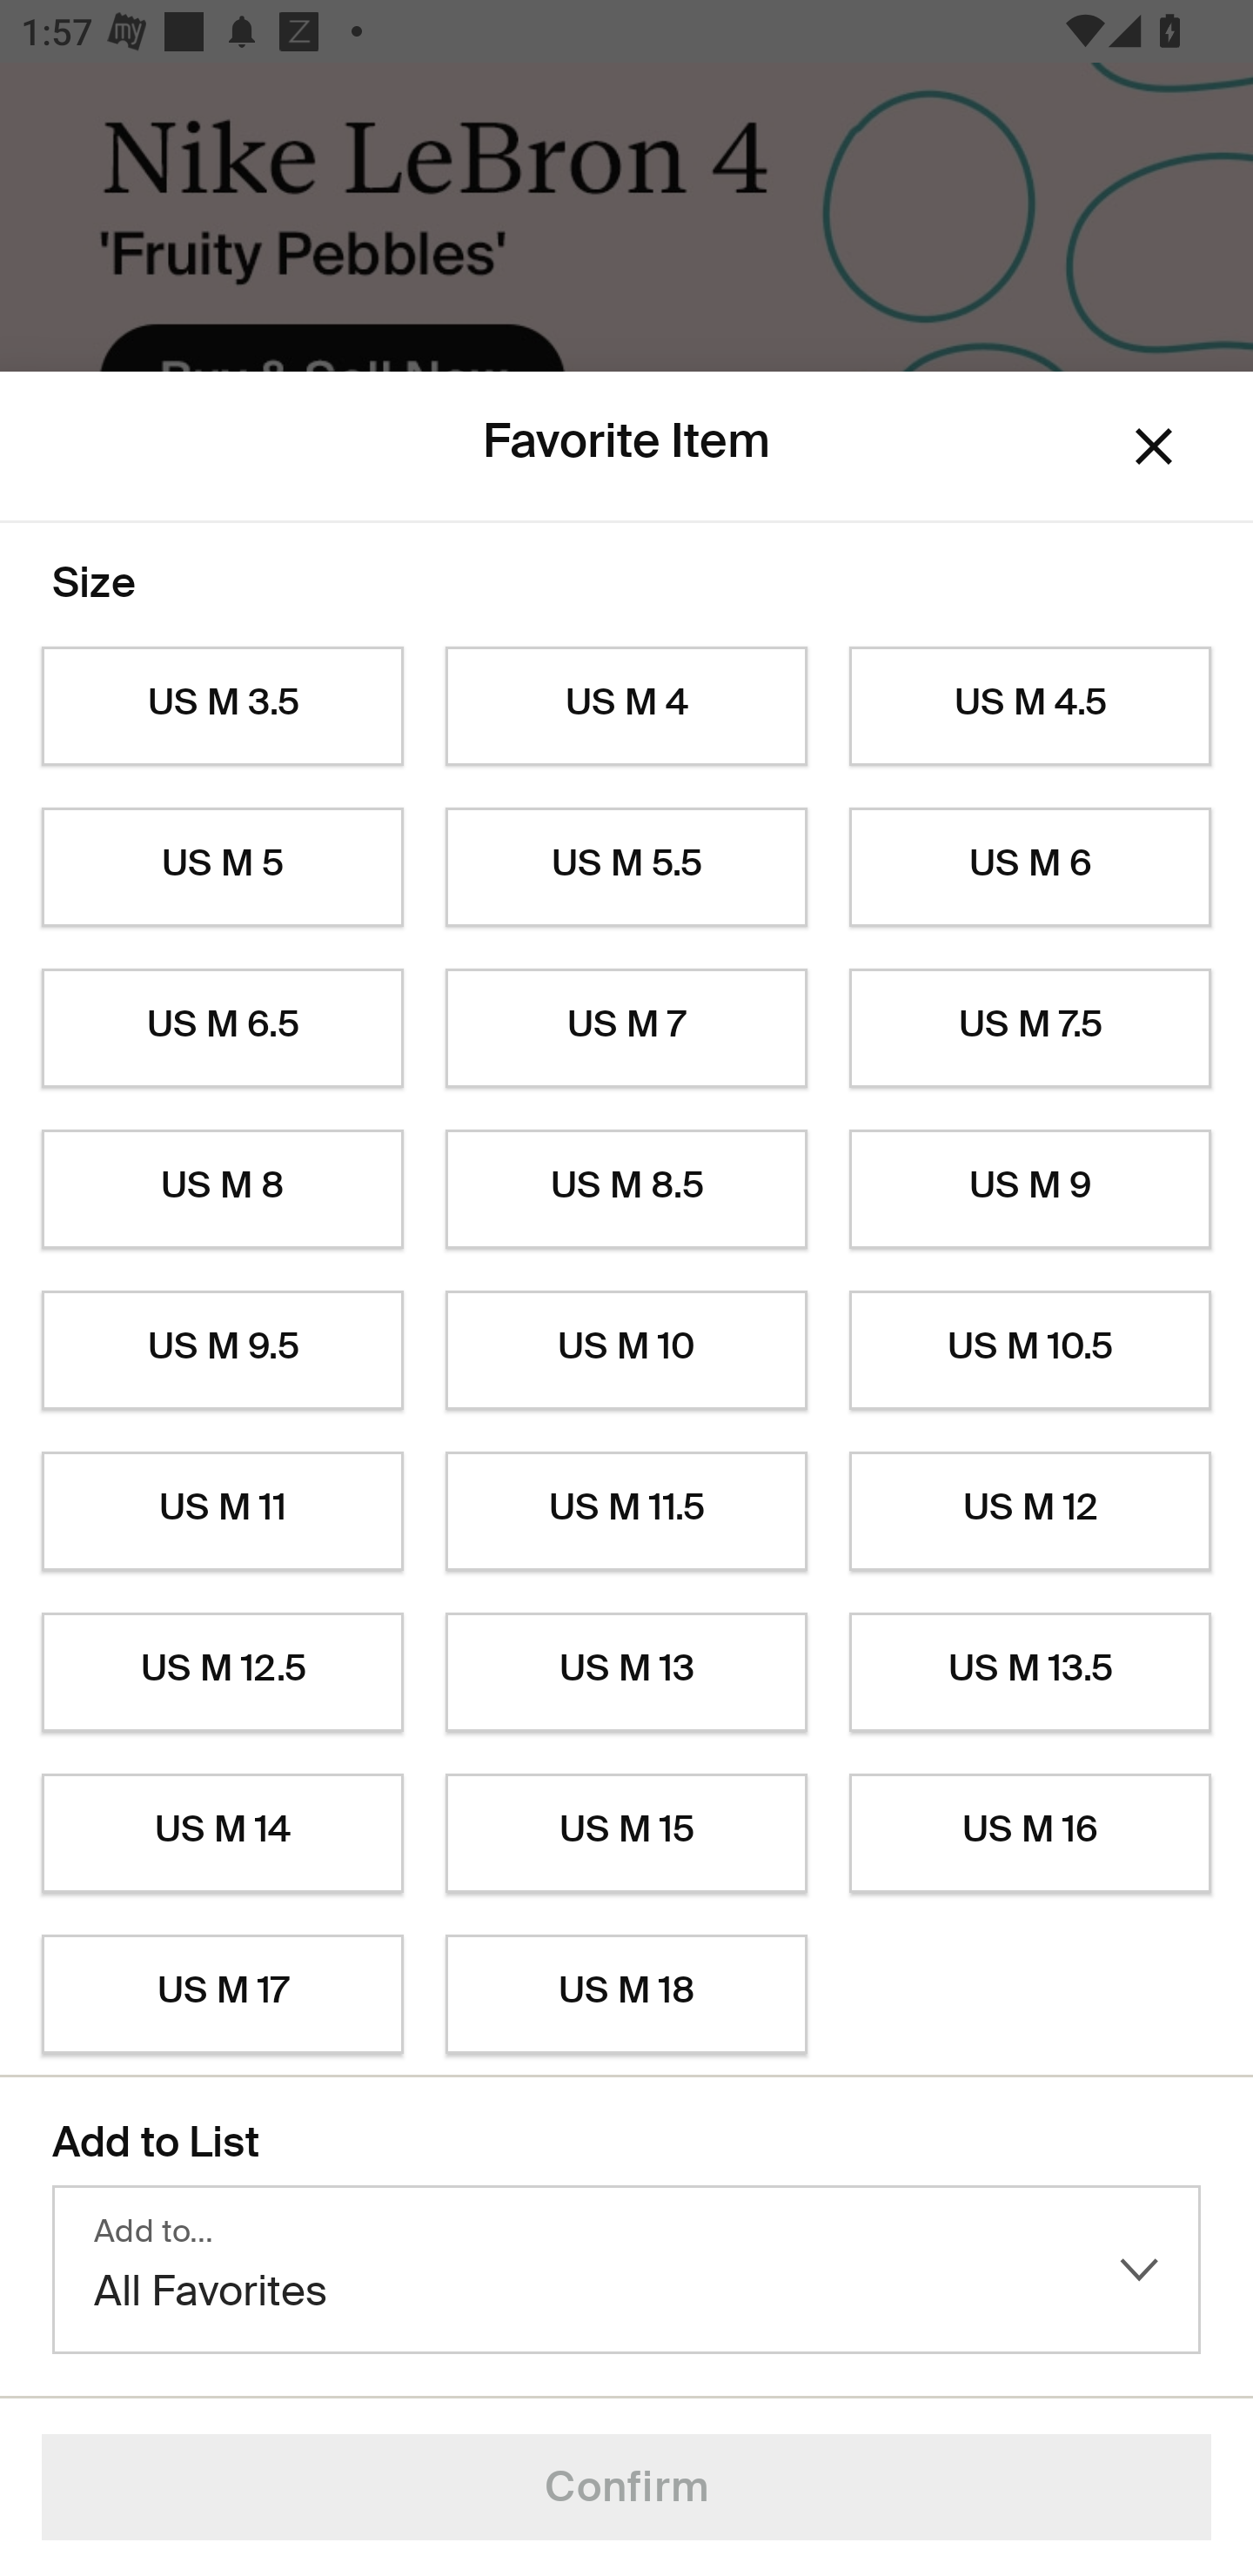  I want to click on US M 5, so click(222, 867).